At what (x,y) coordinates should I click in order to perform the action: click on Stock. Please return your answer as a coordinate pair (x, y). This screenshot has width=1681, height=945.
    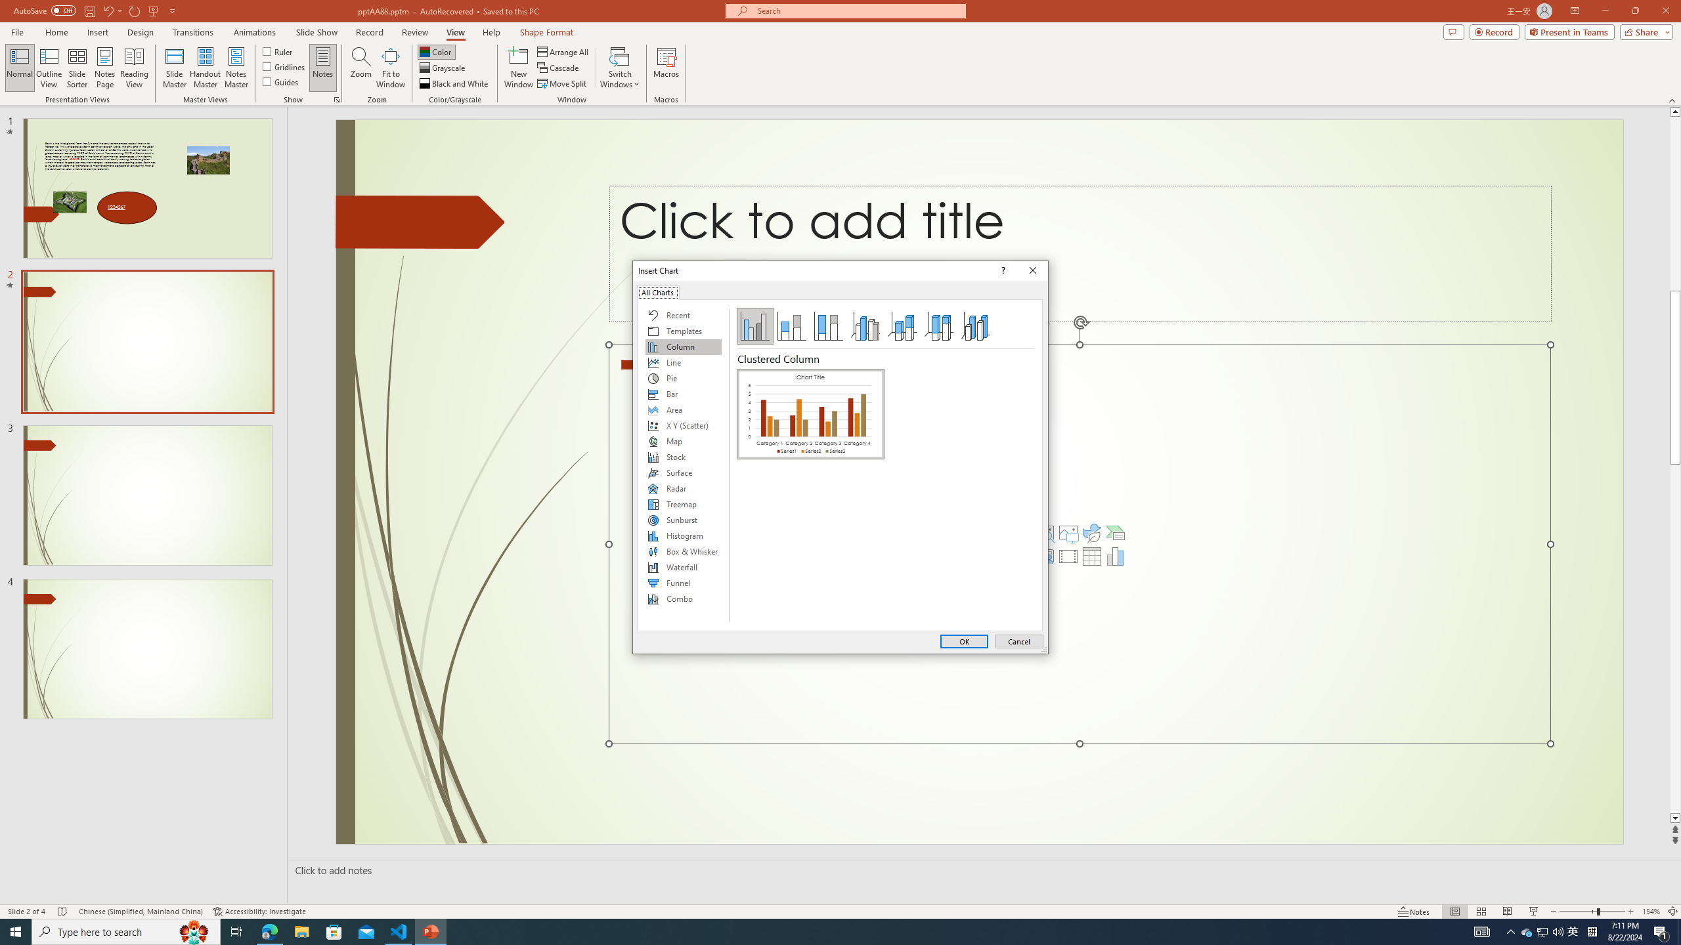
    Looking at the image, I should click on (683, 457).